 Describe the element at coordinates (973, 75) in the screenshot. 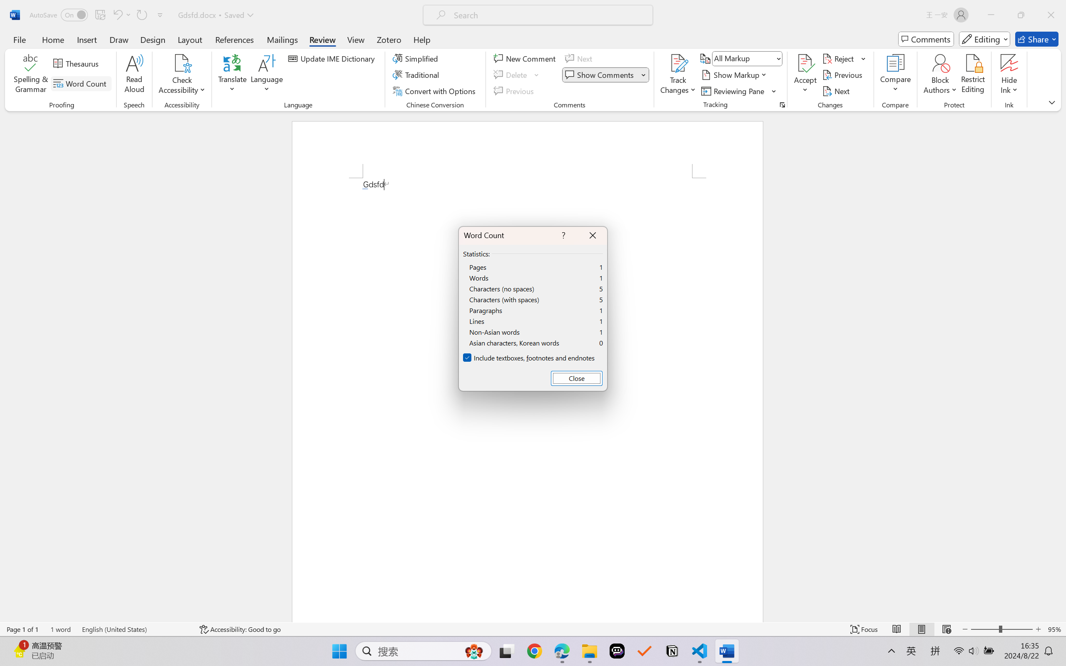

I see `Restrict Editing` at that location.